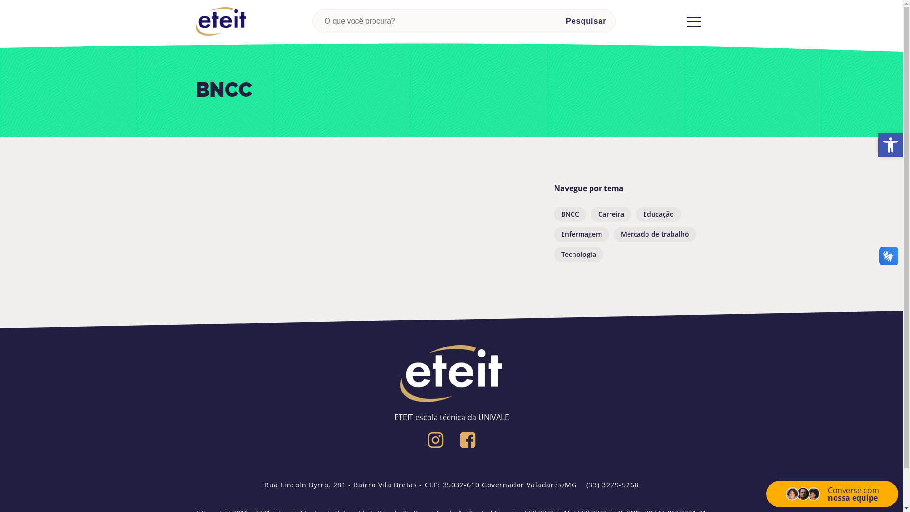 Image resolution: width=910 pixels, height=512 pixels. I want to click on (33) 3279-5268, so click(612, 485).